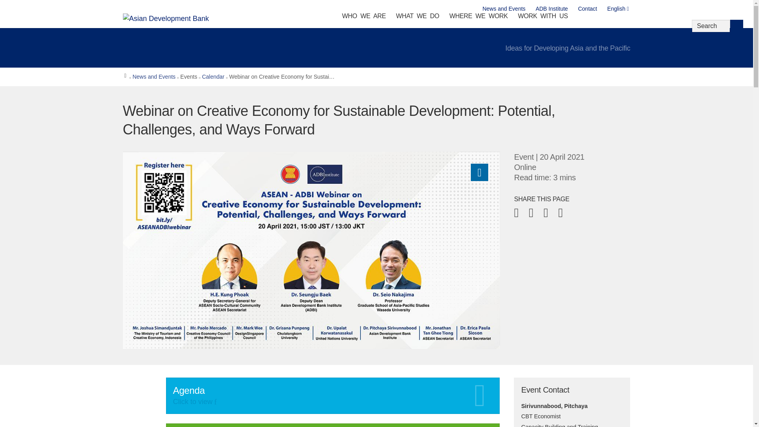 This screenshot has width=759, height=427. I want to click on Share, so click(479, 172).